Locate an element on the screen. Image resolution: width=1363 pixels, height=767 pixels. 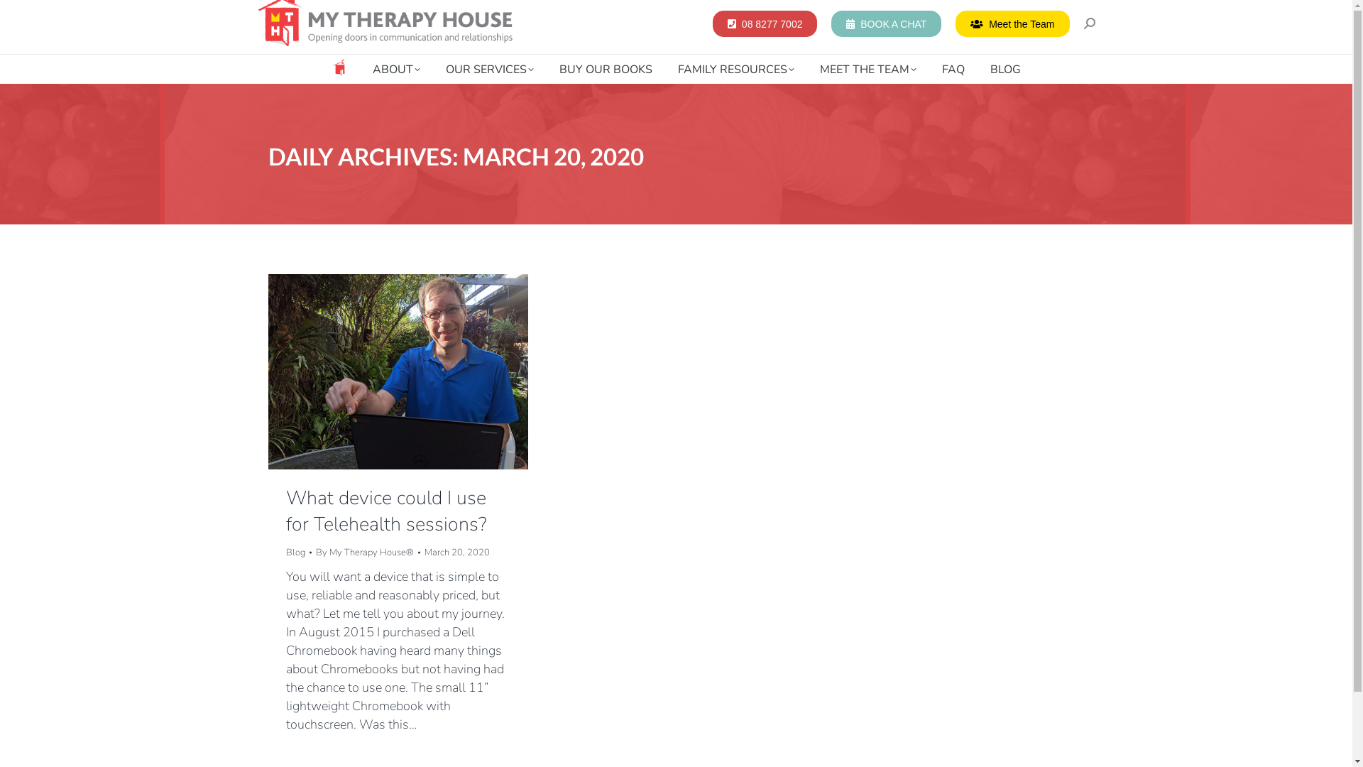
MEET THE TEAM is located at coordinates (867, 70).